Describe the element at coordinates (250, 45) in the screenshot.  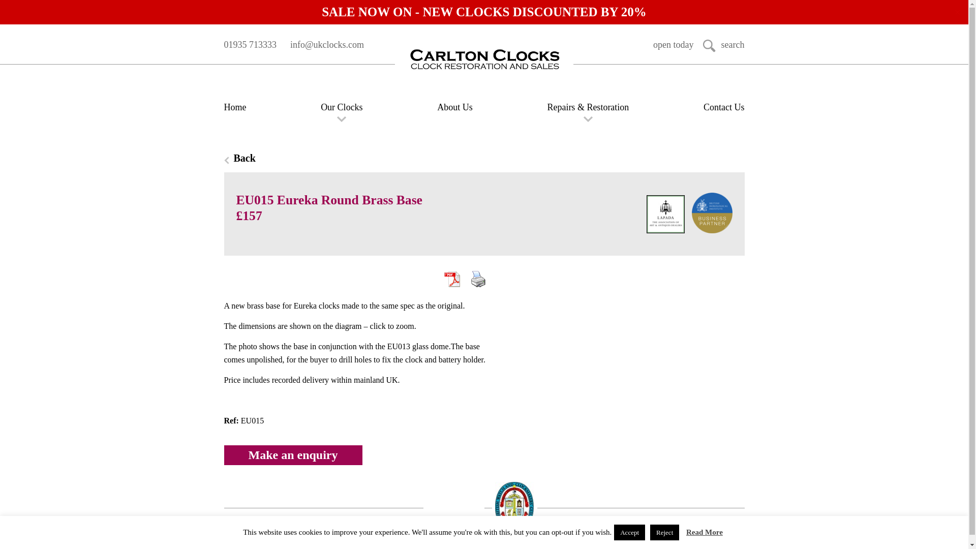
I see `01935 713333` at that location.